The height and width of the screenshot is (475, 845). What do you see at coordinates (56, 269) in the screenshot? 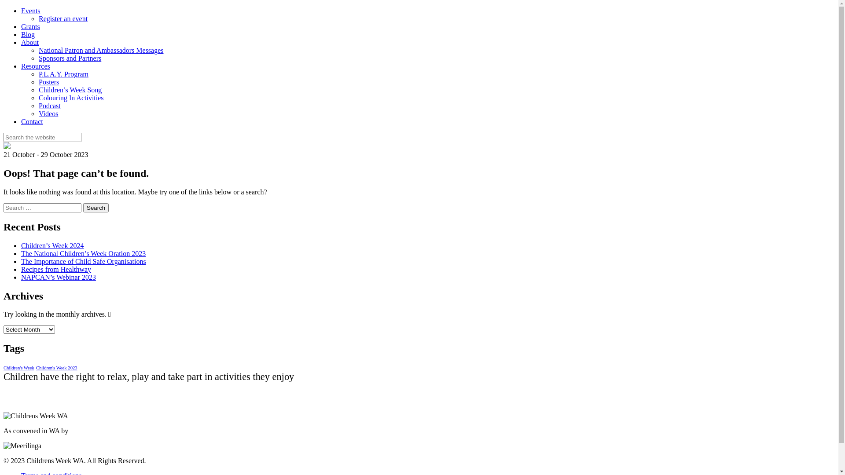
I see `Recipes from Healthway` at bounding box center [56, 269].